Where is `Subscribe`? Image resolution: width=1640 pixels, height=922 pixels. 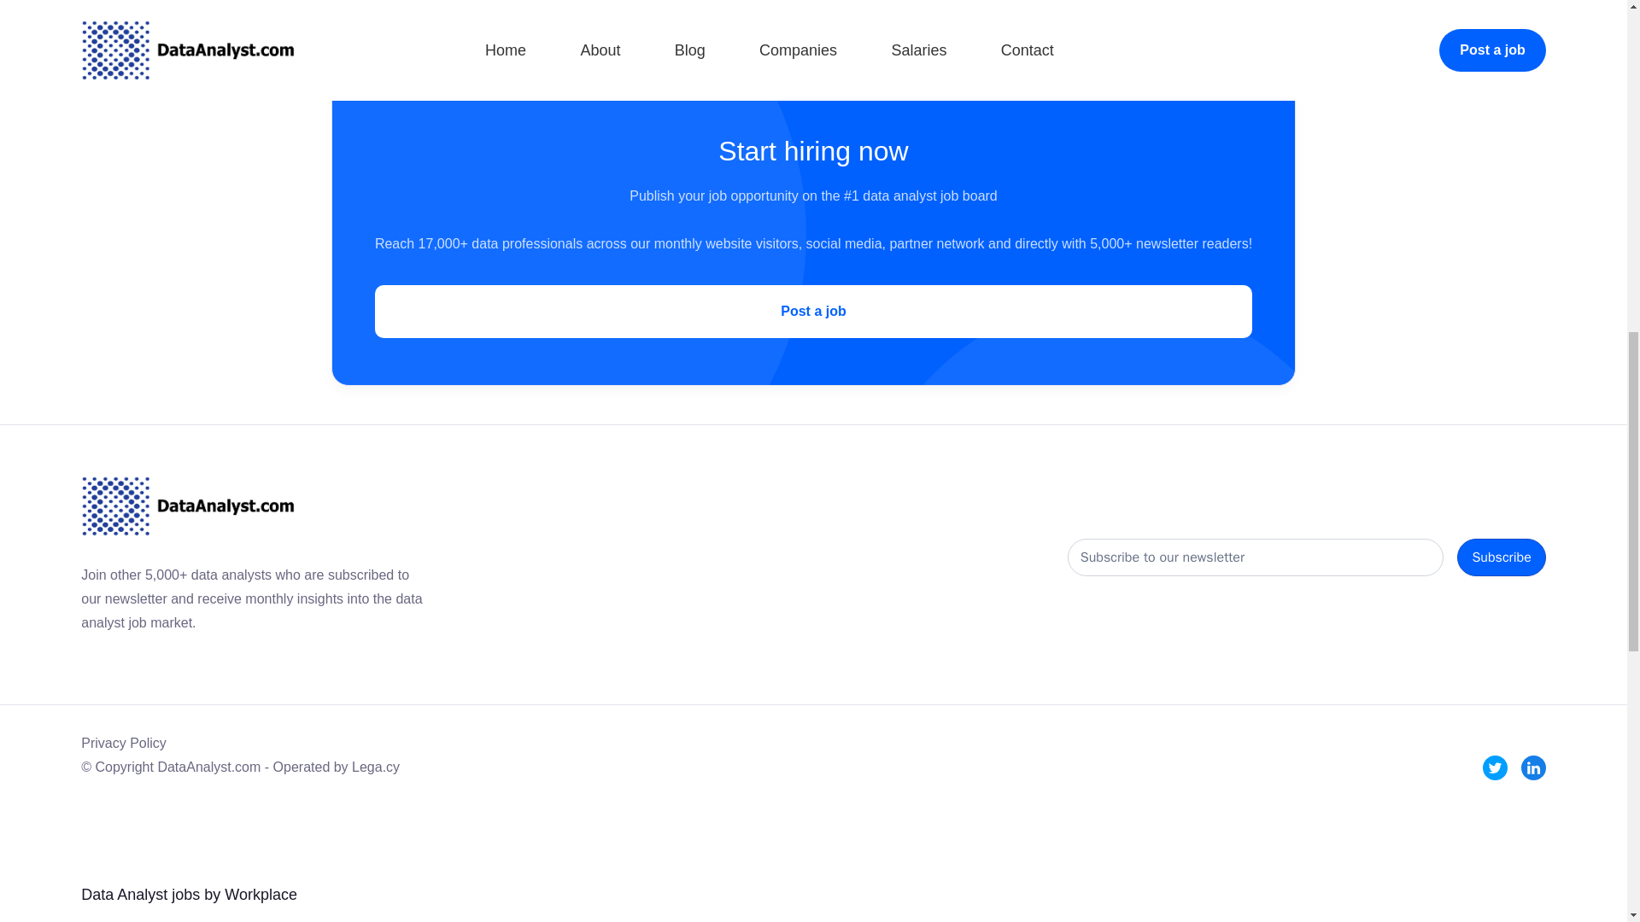 Subscribe is located at coordinates (1501, 557).